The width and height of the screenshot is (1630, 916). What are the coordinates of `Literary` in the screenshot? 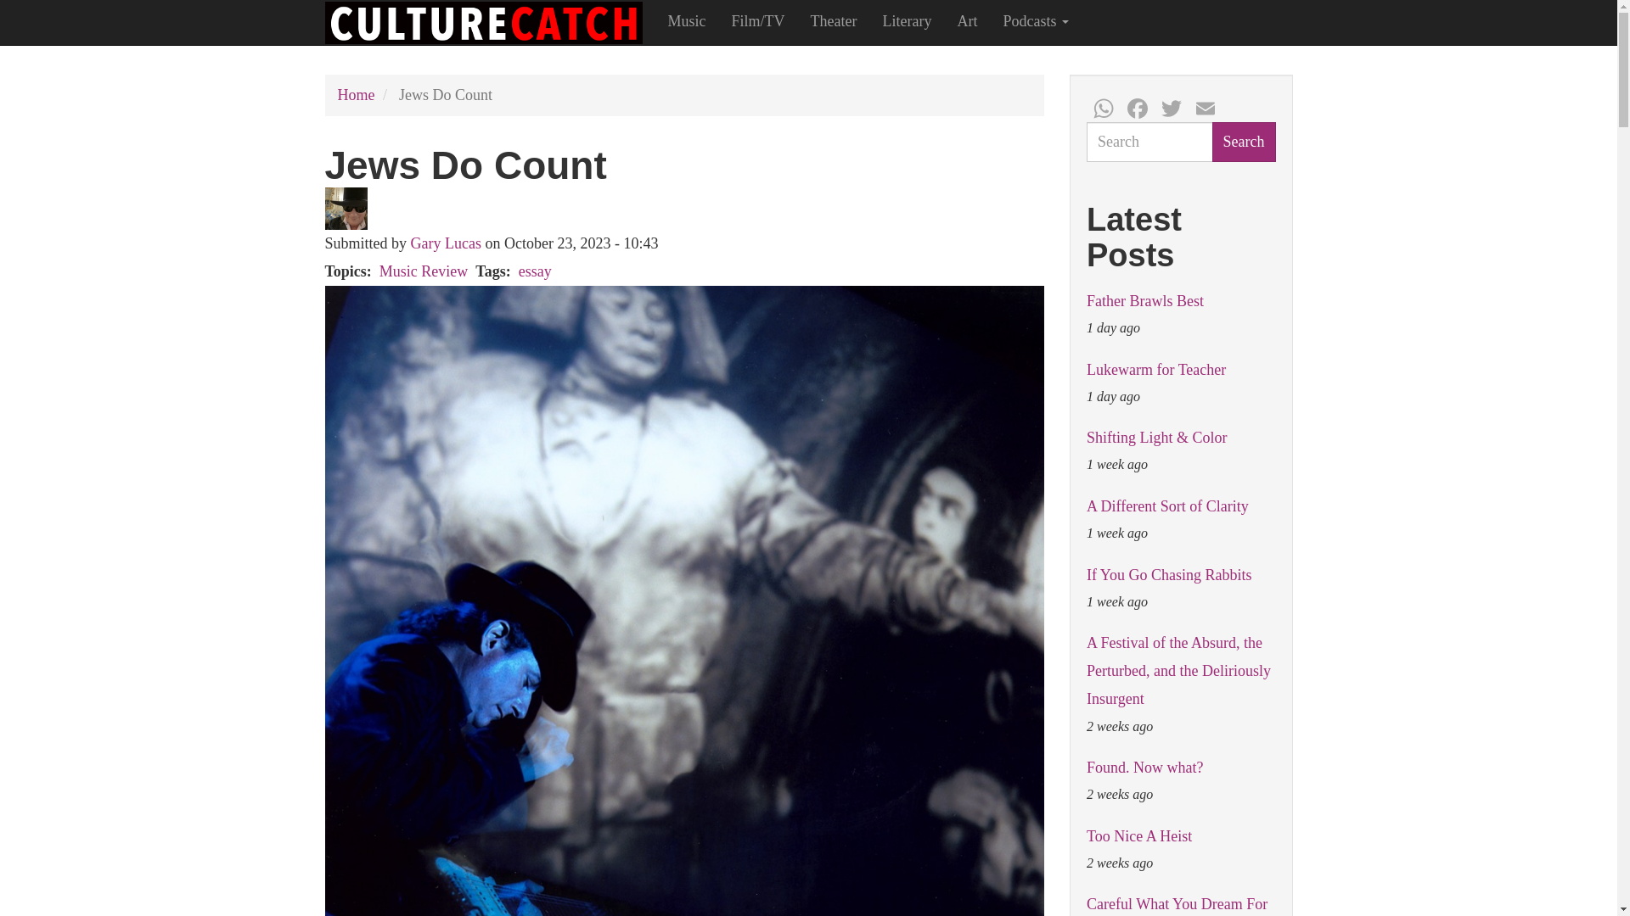 It's located at (906, 20).